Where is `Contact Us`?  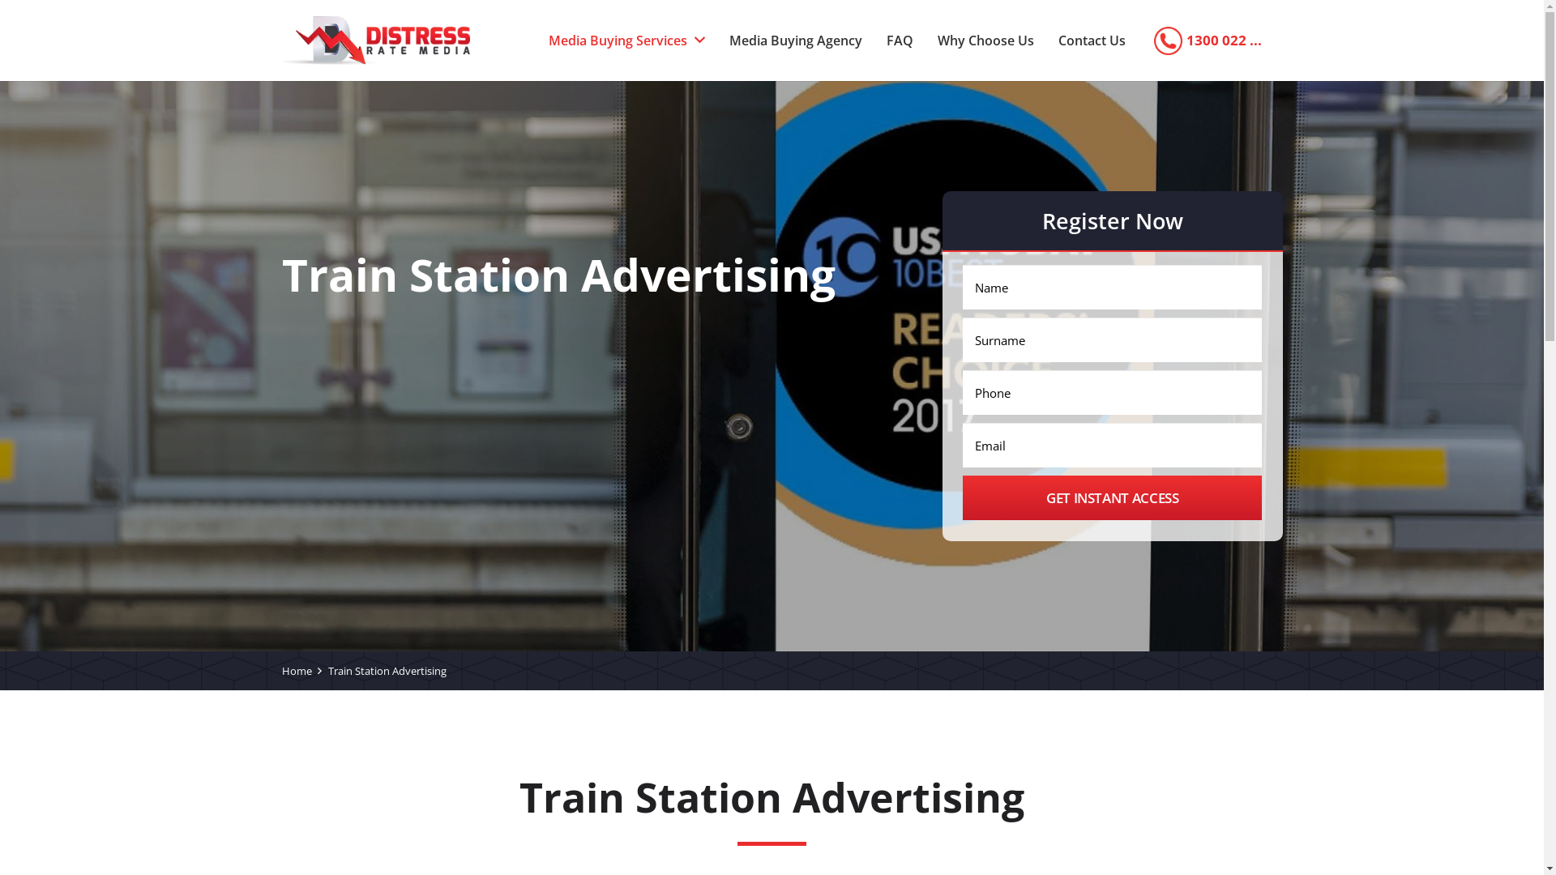
Contact Us is located at coordinates (1092, 41).